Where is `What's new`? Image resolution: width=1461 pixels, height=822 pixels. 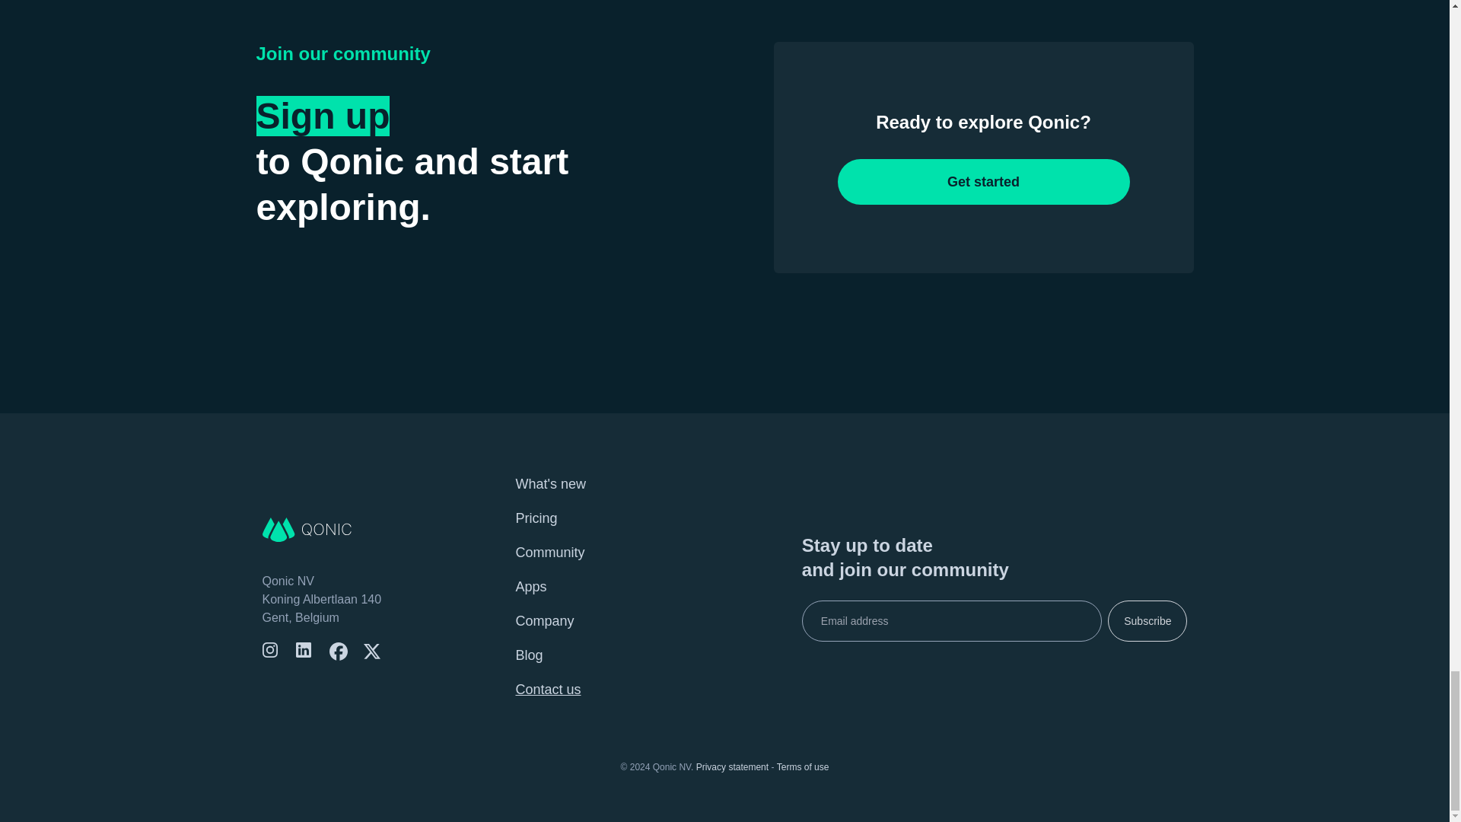 What's new is located at coordinates (550, 484).